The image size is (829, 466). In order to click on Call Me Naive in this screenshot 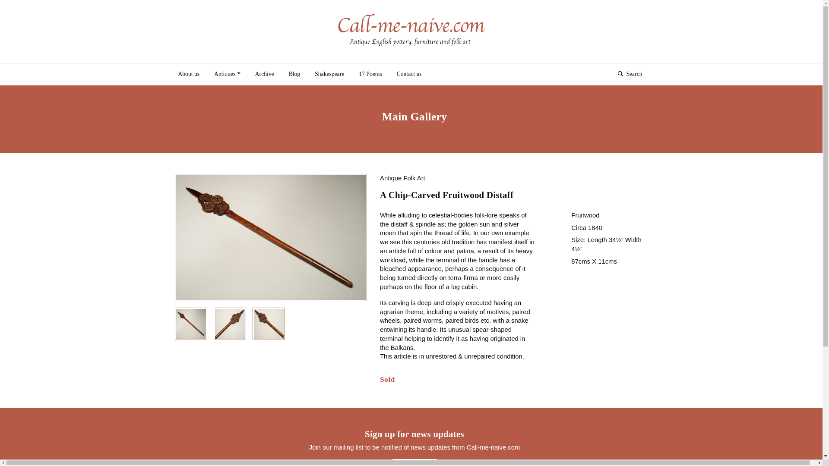, I will do `click(411, 30)`.